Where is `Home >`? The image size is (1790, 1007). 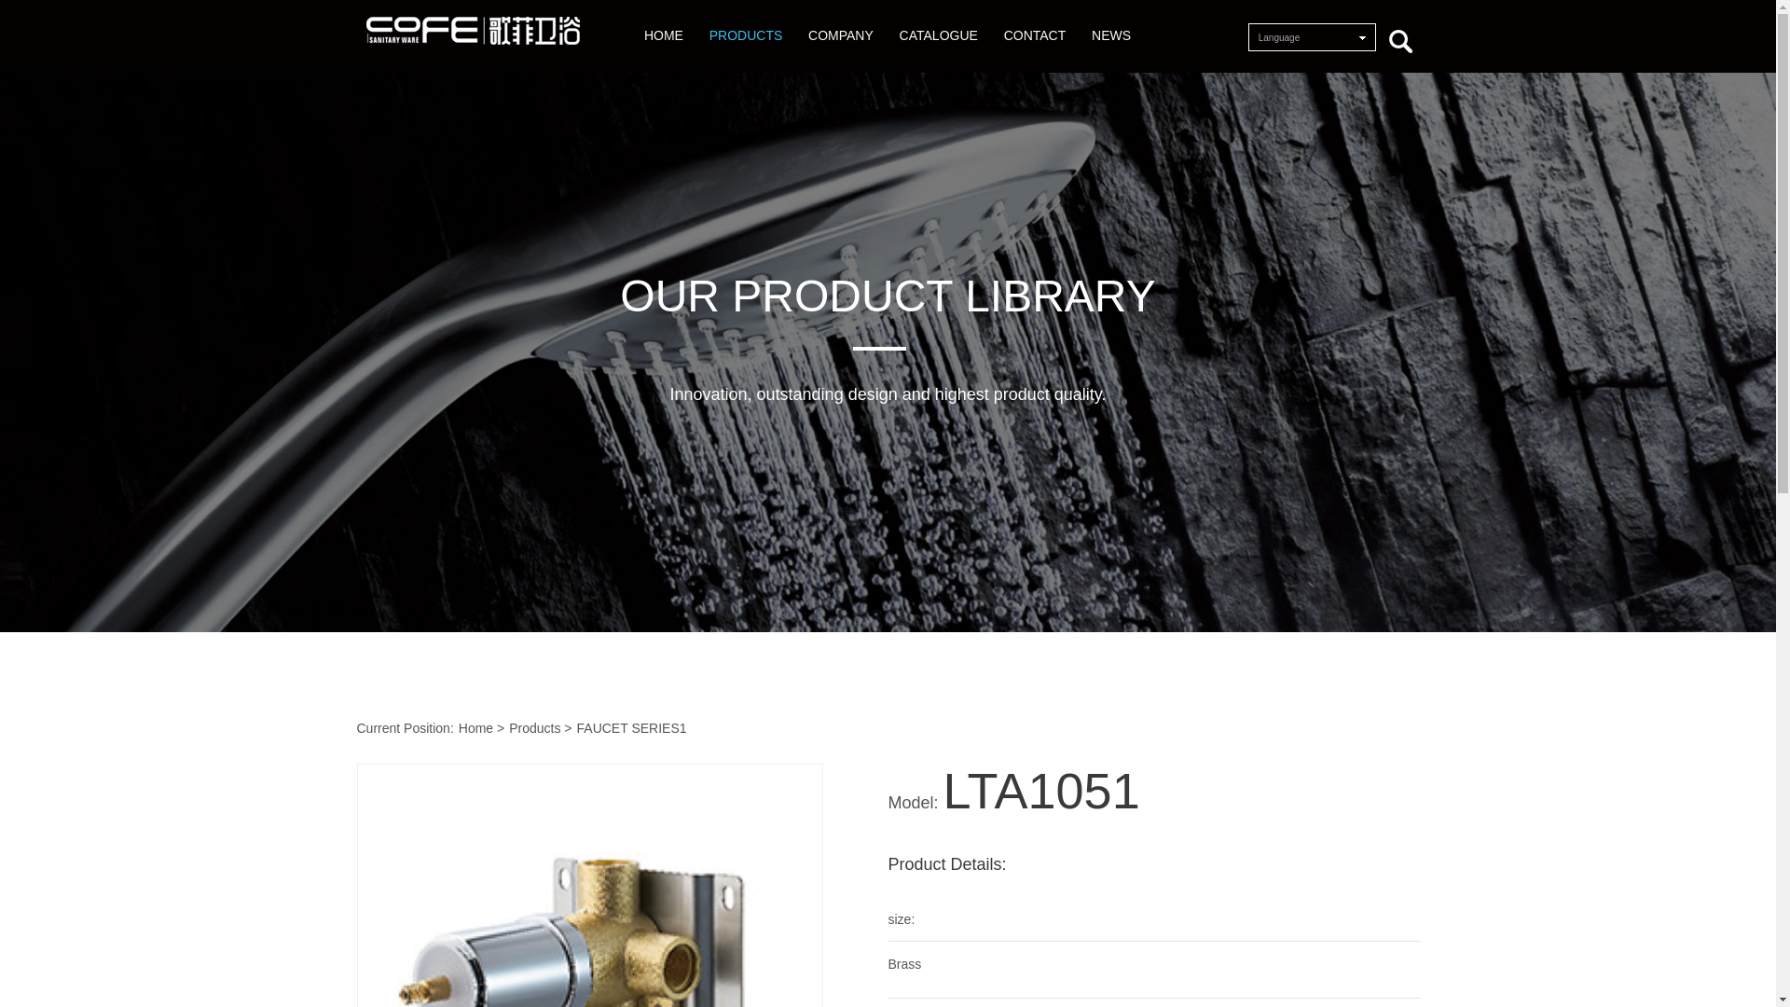 Home > is located at coordinates (481, 728).